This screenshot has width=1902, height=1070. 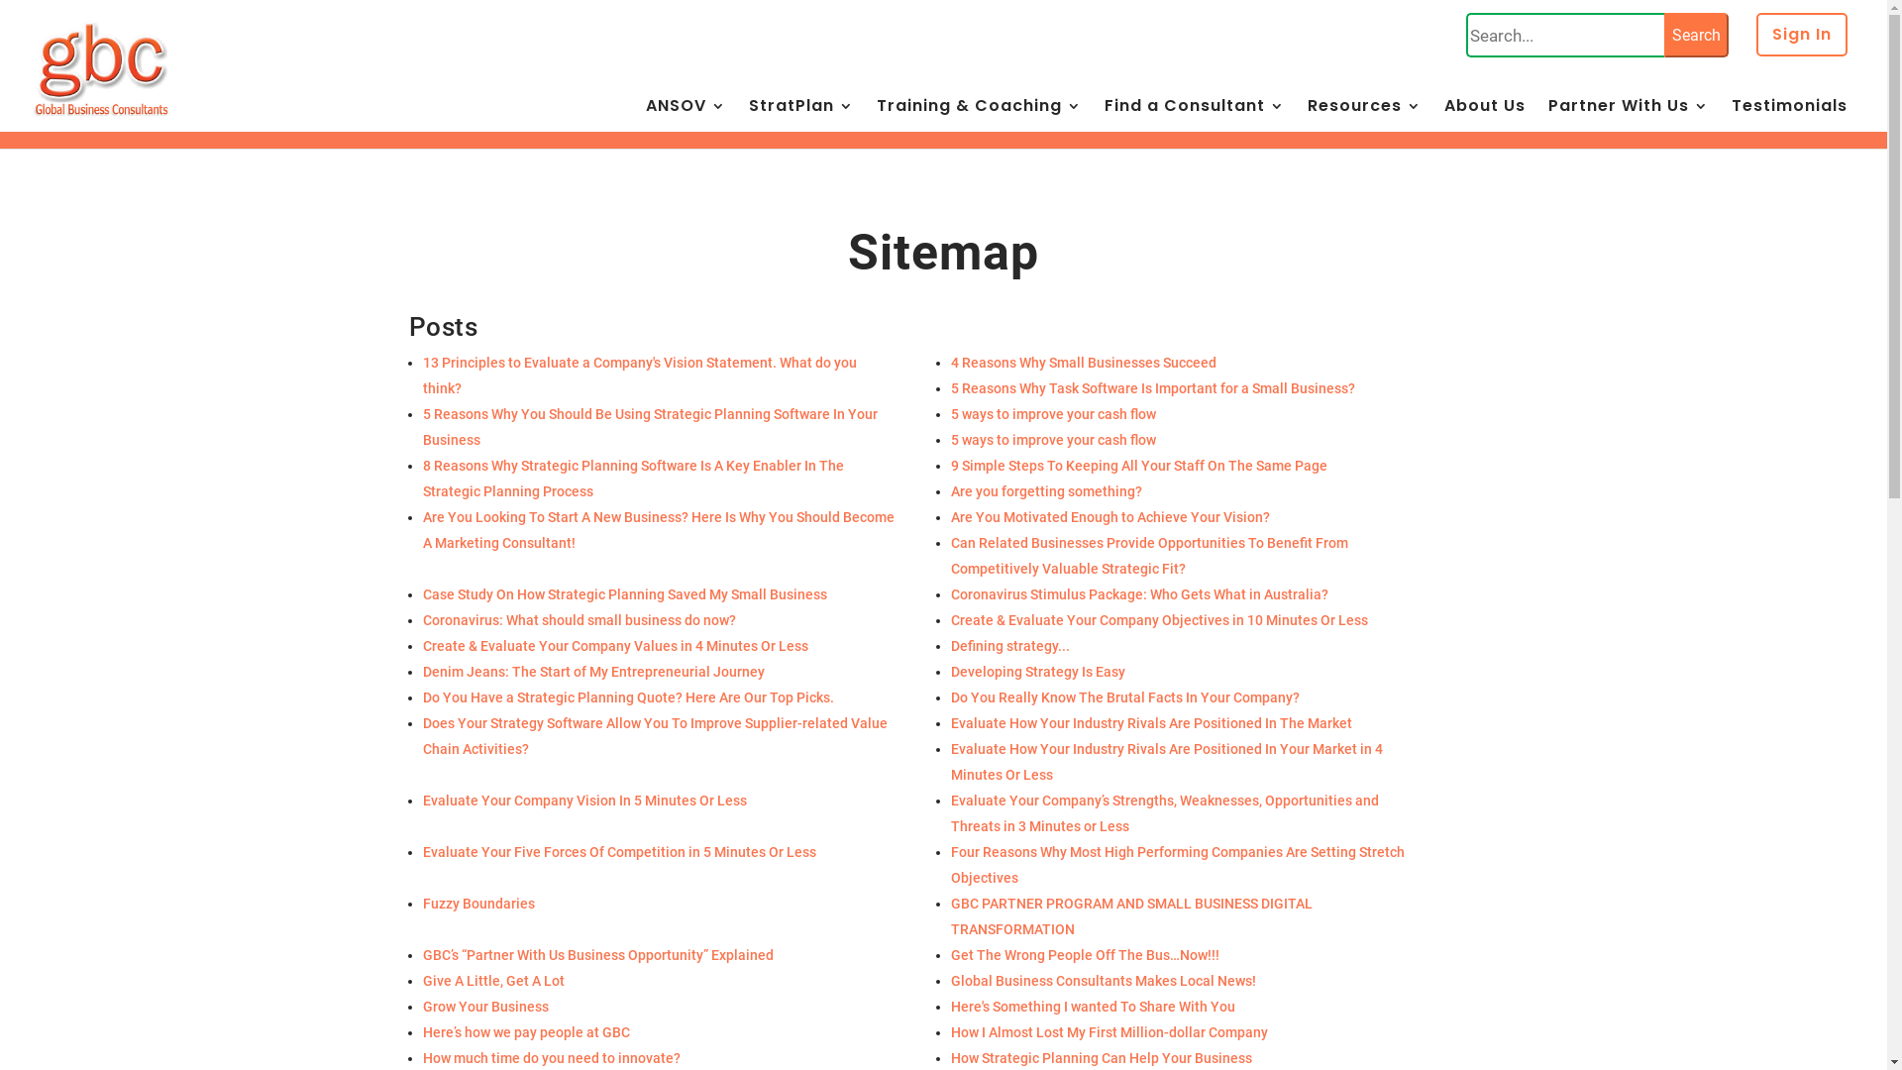 I want to click on Developing Strategy Is Easy, so click(x=1189, y=672).